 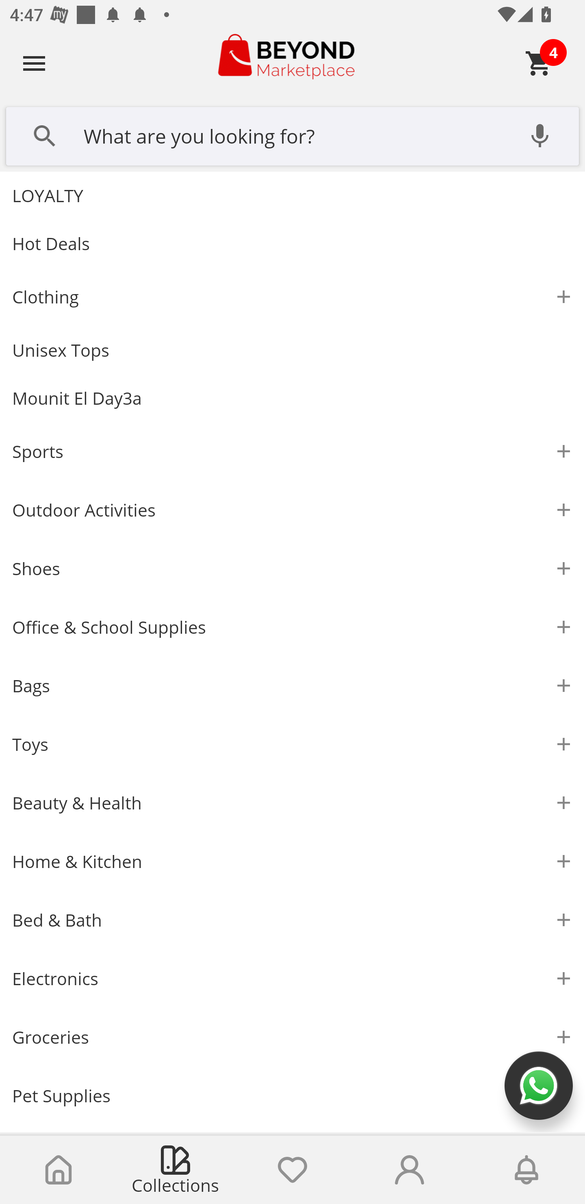 I want to click on Outdoor Activities, so click(x=292, y=510).